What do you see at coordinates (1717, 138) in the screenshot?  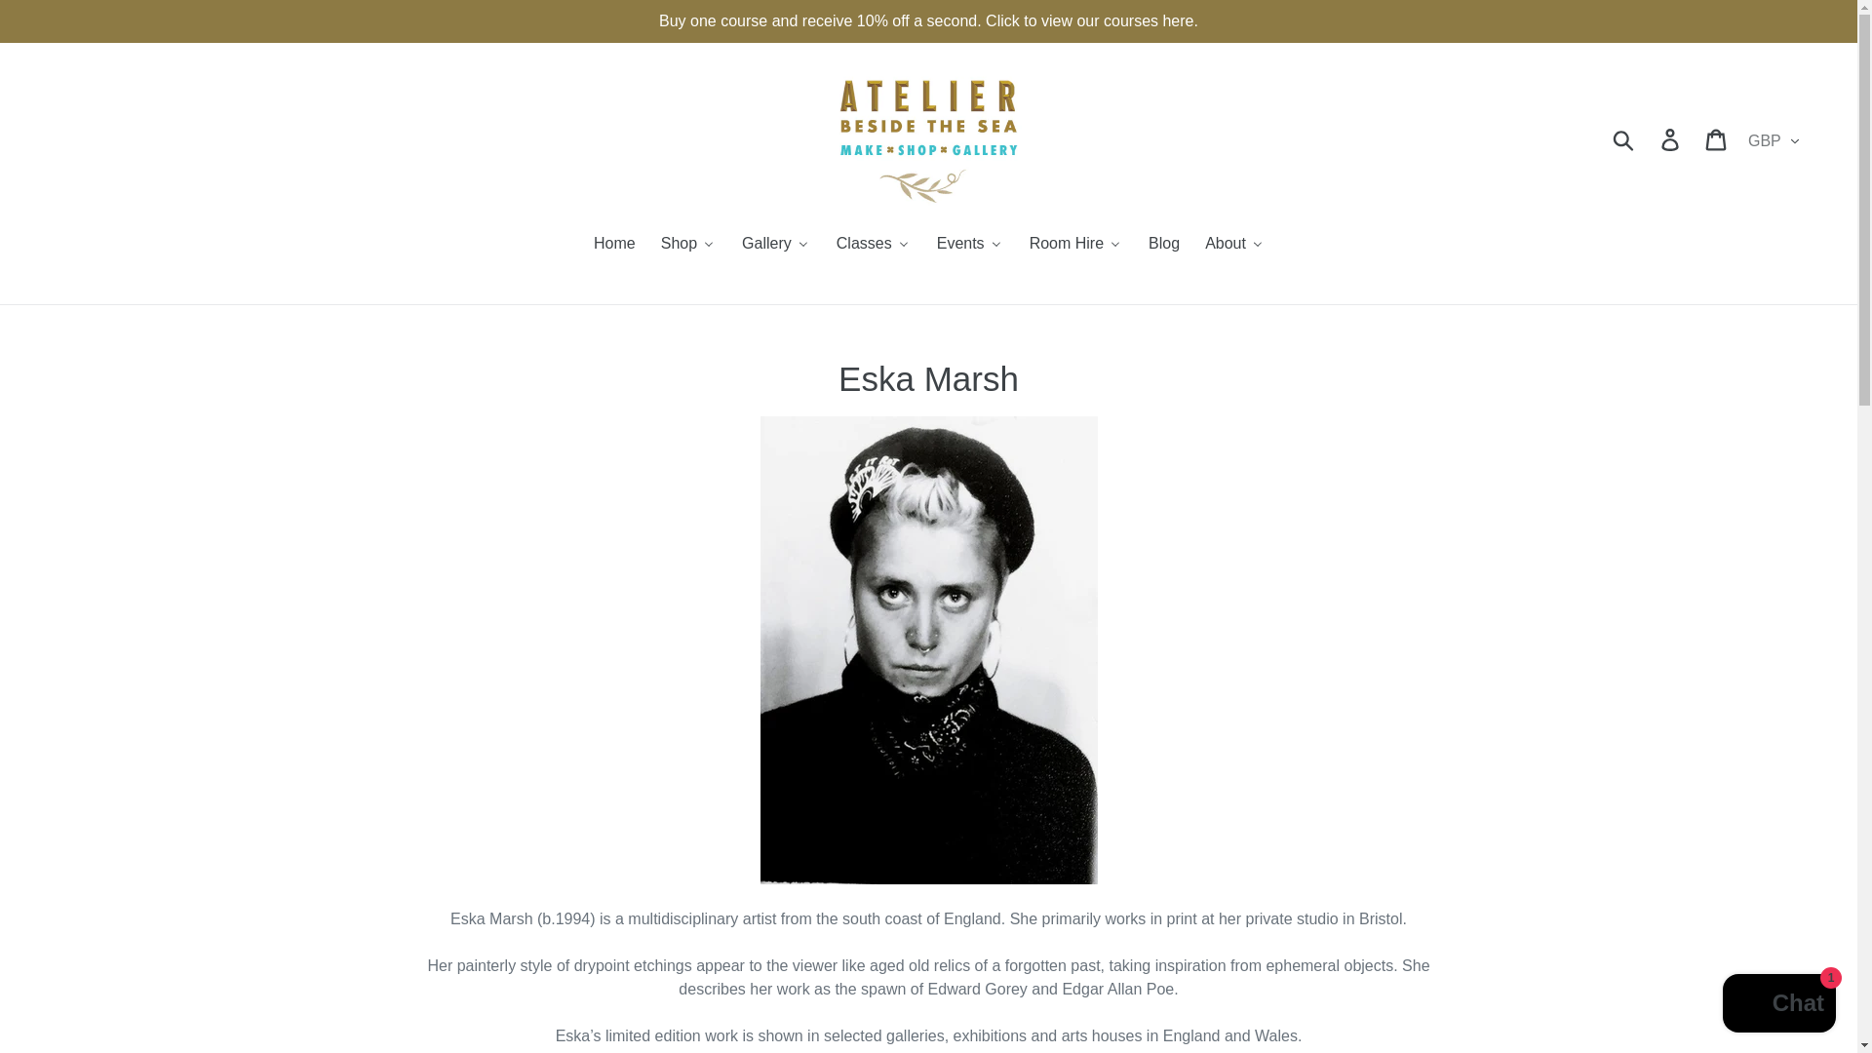 I see `Cart` at bounding box center [1717, 138].